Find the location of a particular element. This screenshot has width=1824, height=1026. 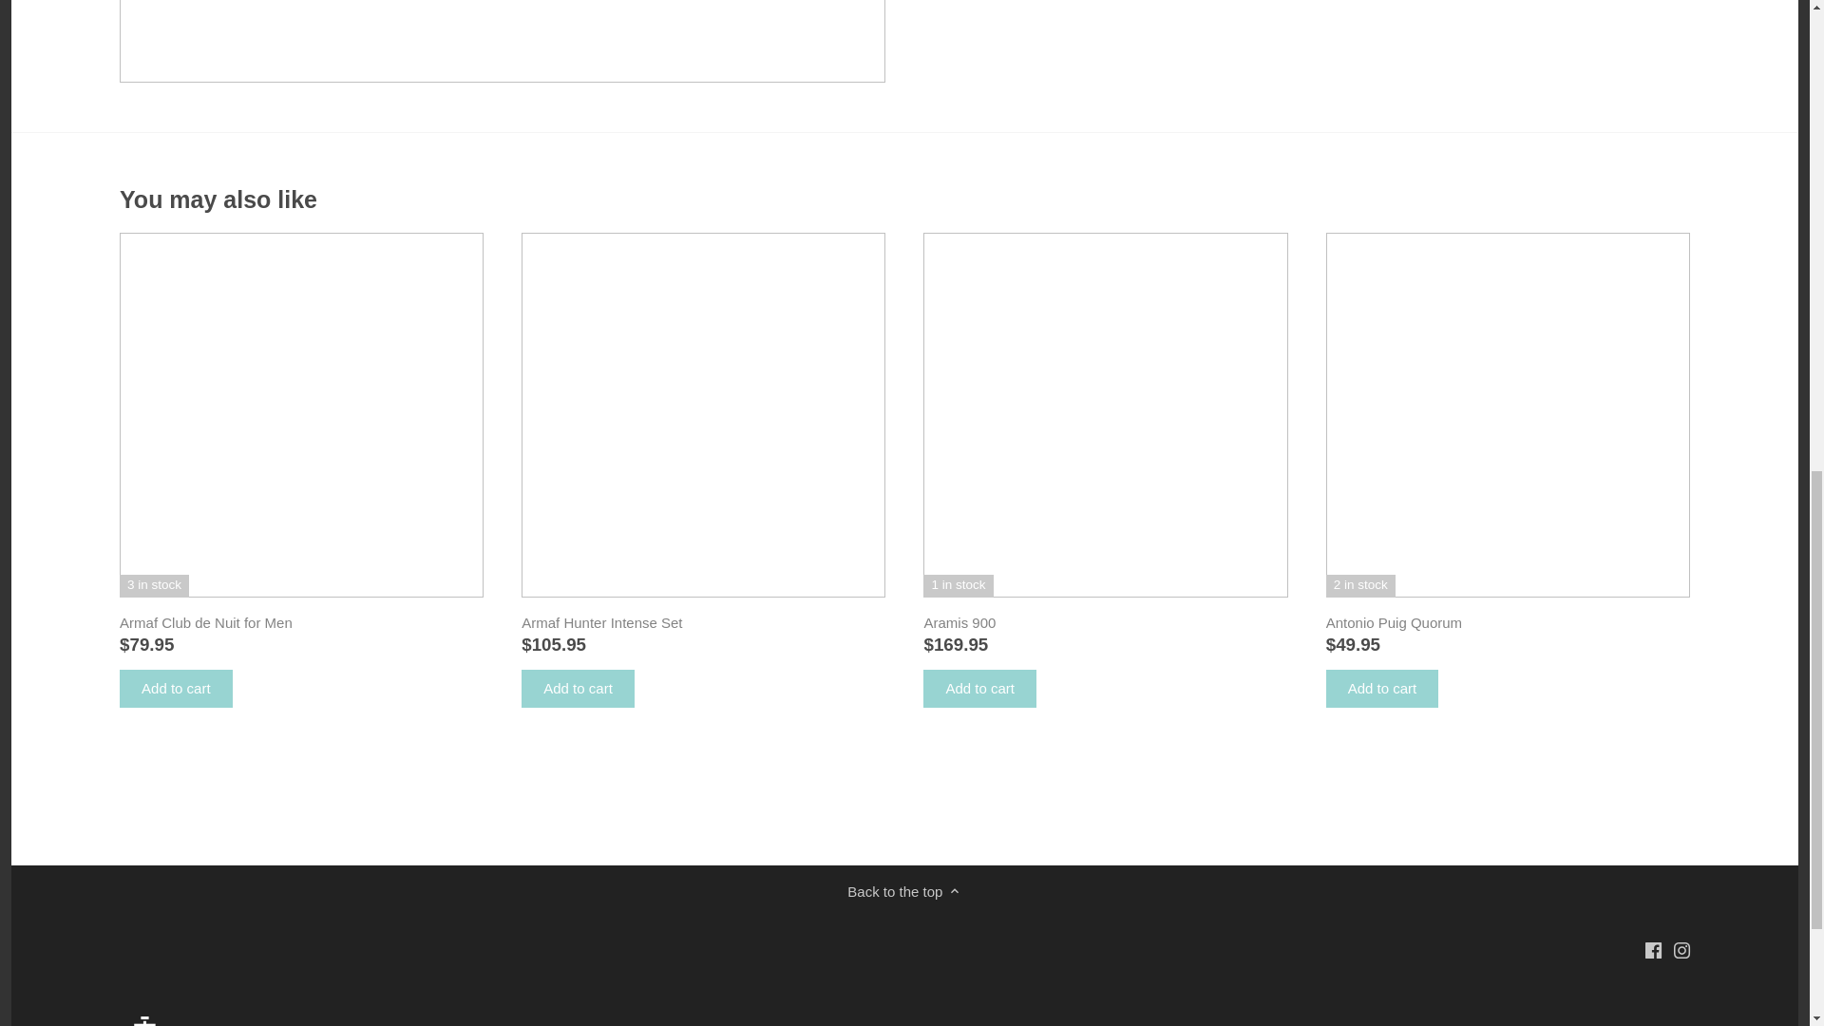

Instagram is located at coordinates (1681, 950).